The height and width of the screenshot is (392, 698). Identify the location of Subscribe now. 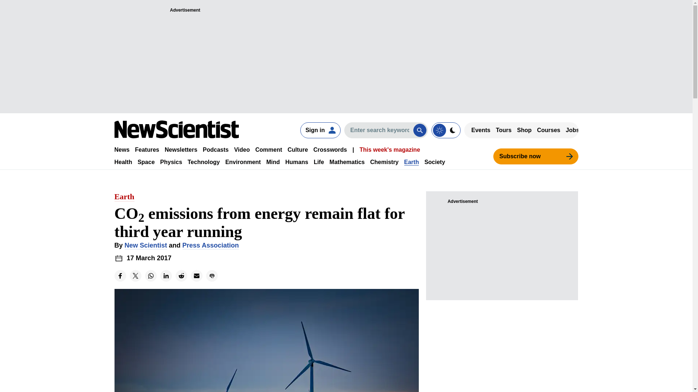
(535, 156).